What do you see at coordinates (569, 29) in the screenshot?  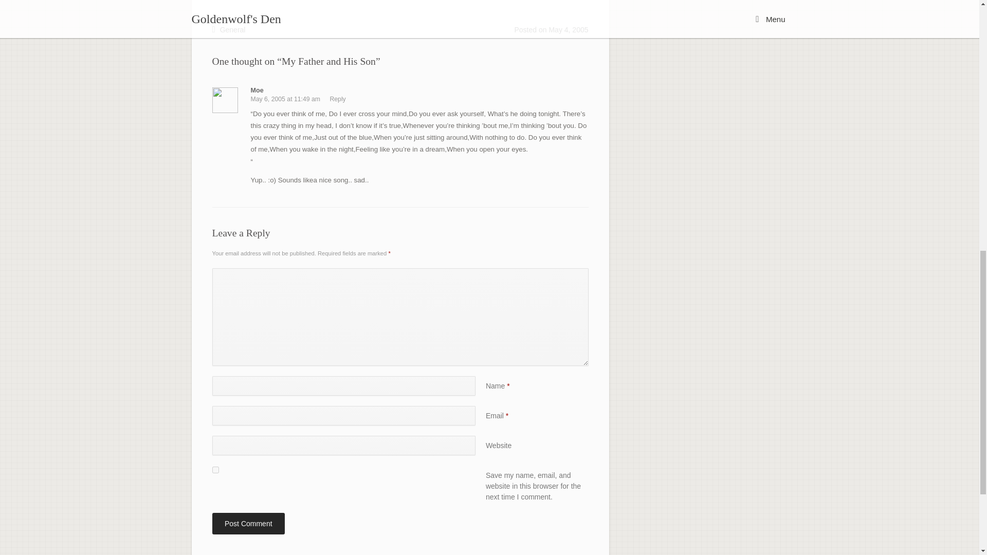 I see `10:16 pm` at bounding box center [569, 29].